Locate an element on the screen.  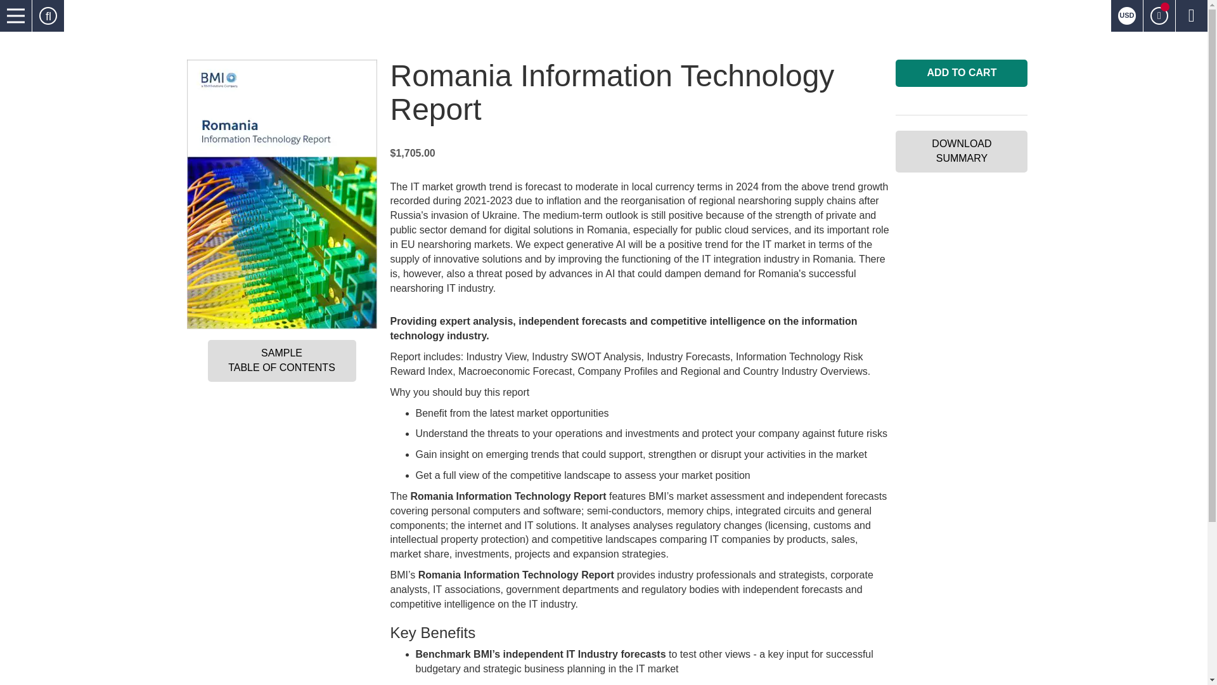
Add to Cart is located at coordinates (961, 73).